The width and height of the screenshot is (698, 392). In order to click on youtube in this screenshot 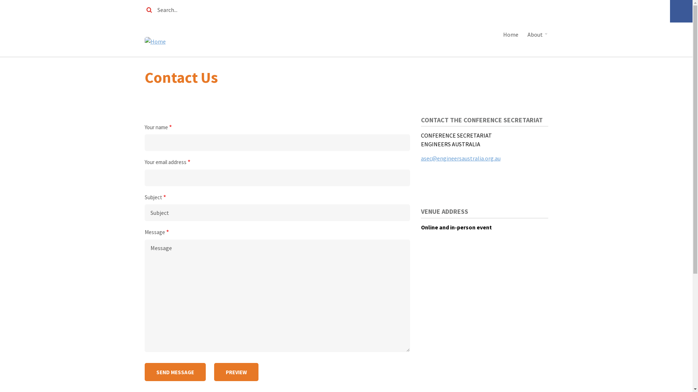, I will do `click(539, 9)`.